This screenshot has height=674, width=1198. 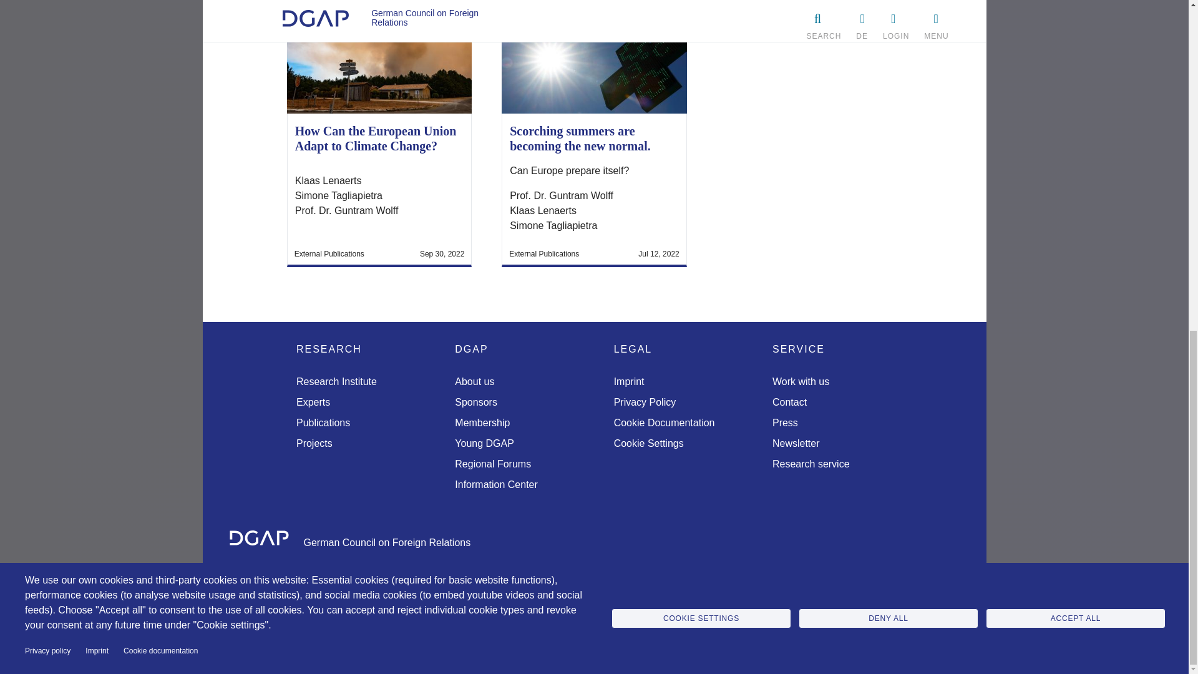 I want to click on Imprint, so click(x=97, y=5).